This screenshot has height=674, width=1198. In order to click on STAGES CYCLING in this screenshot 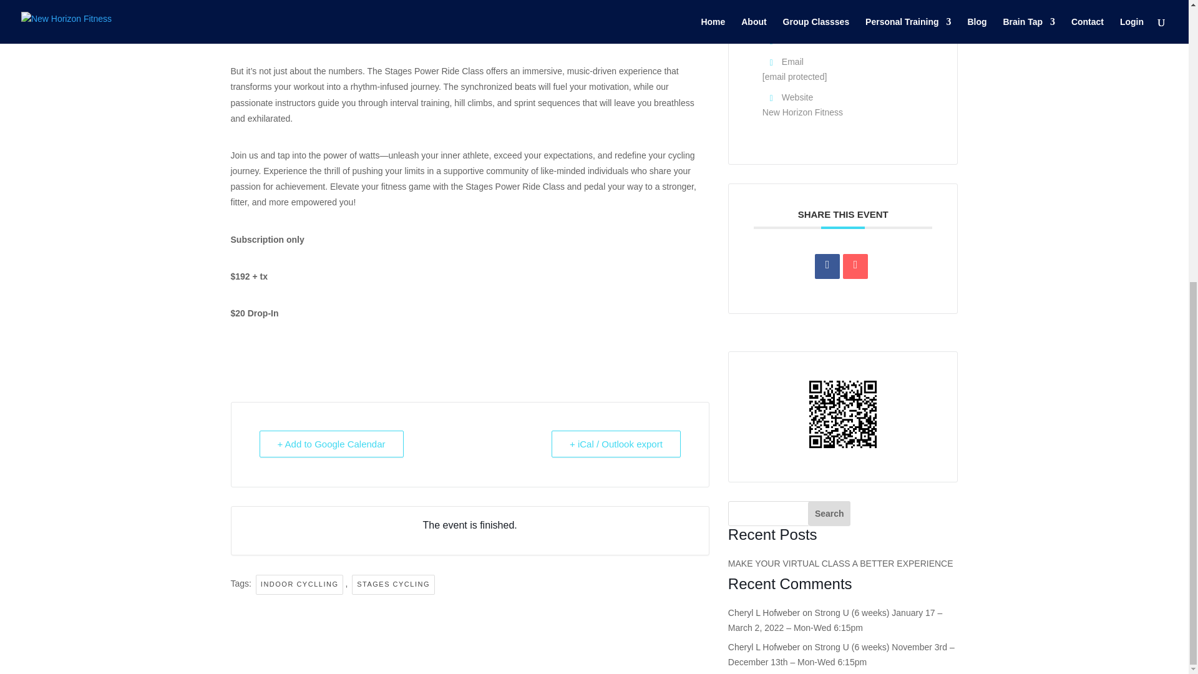, I will do `click(393, 584)`.